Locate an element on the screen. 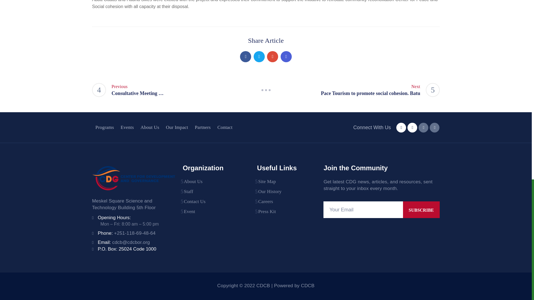  Linkedin is located at coordinates (245, 56).